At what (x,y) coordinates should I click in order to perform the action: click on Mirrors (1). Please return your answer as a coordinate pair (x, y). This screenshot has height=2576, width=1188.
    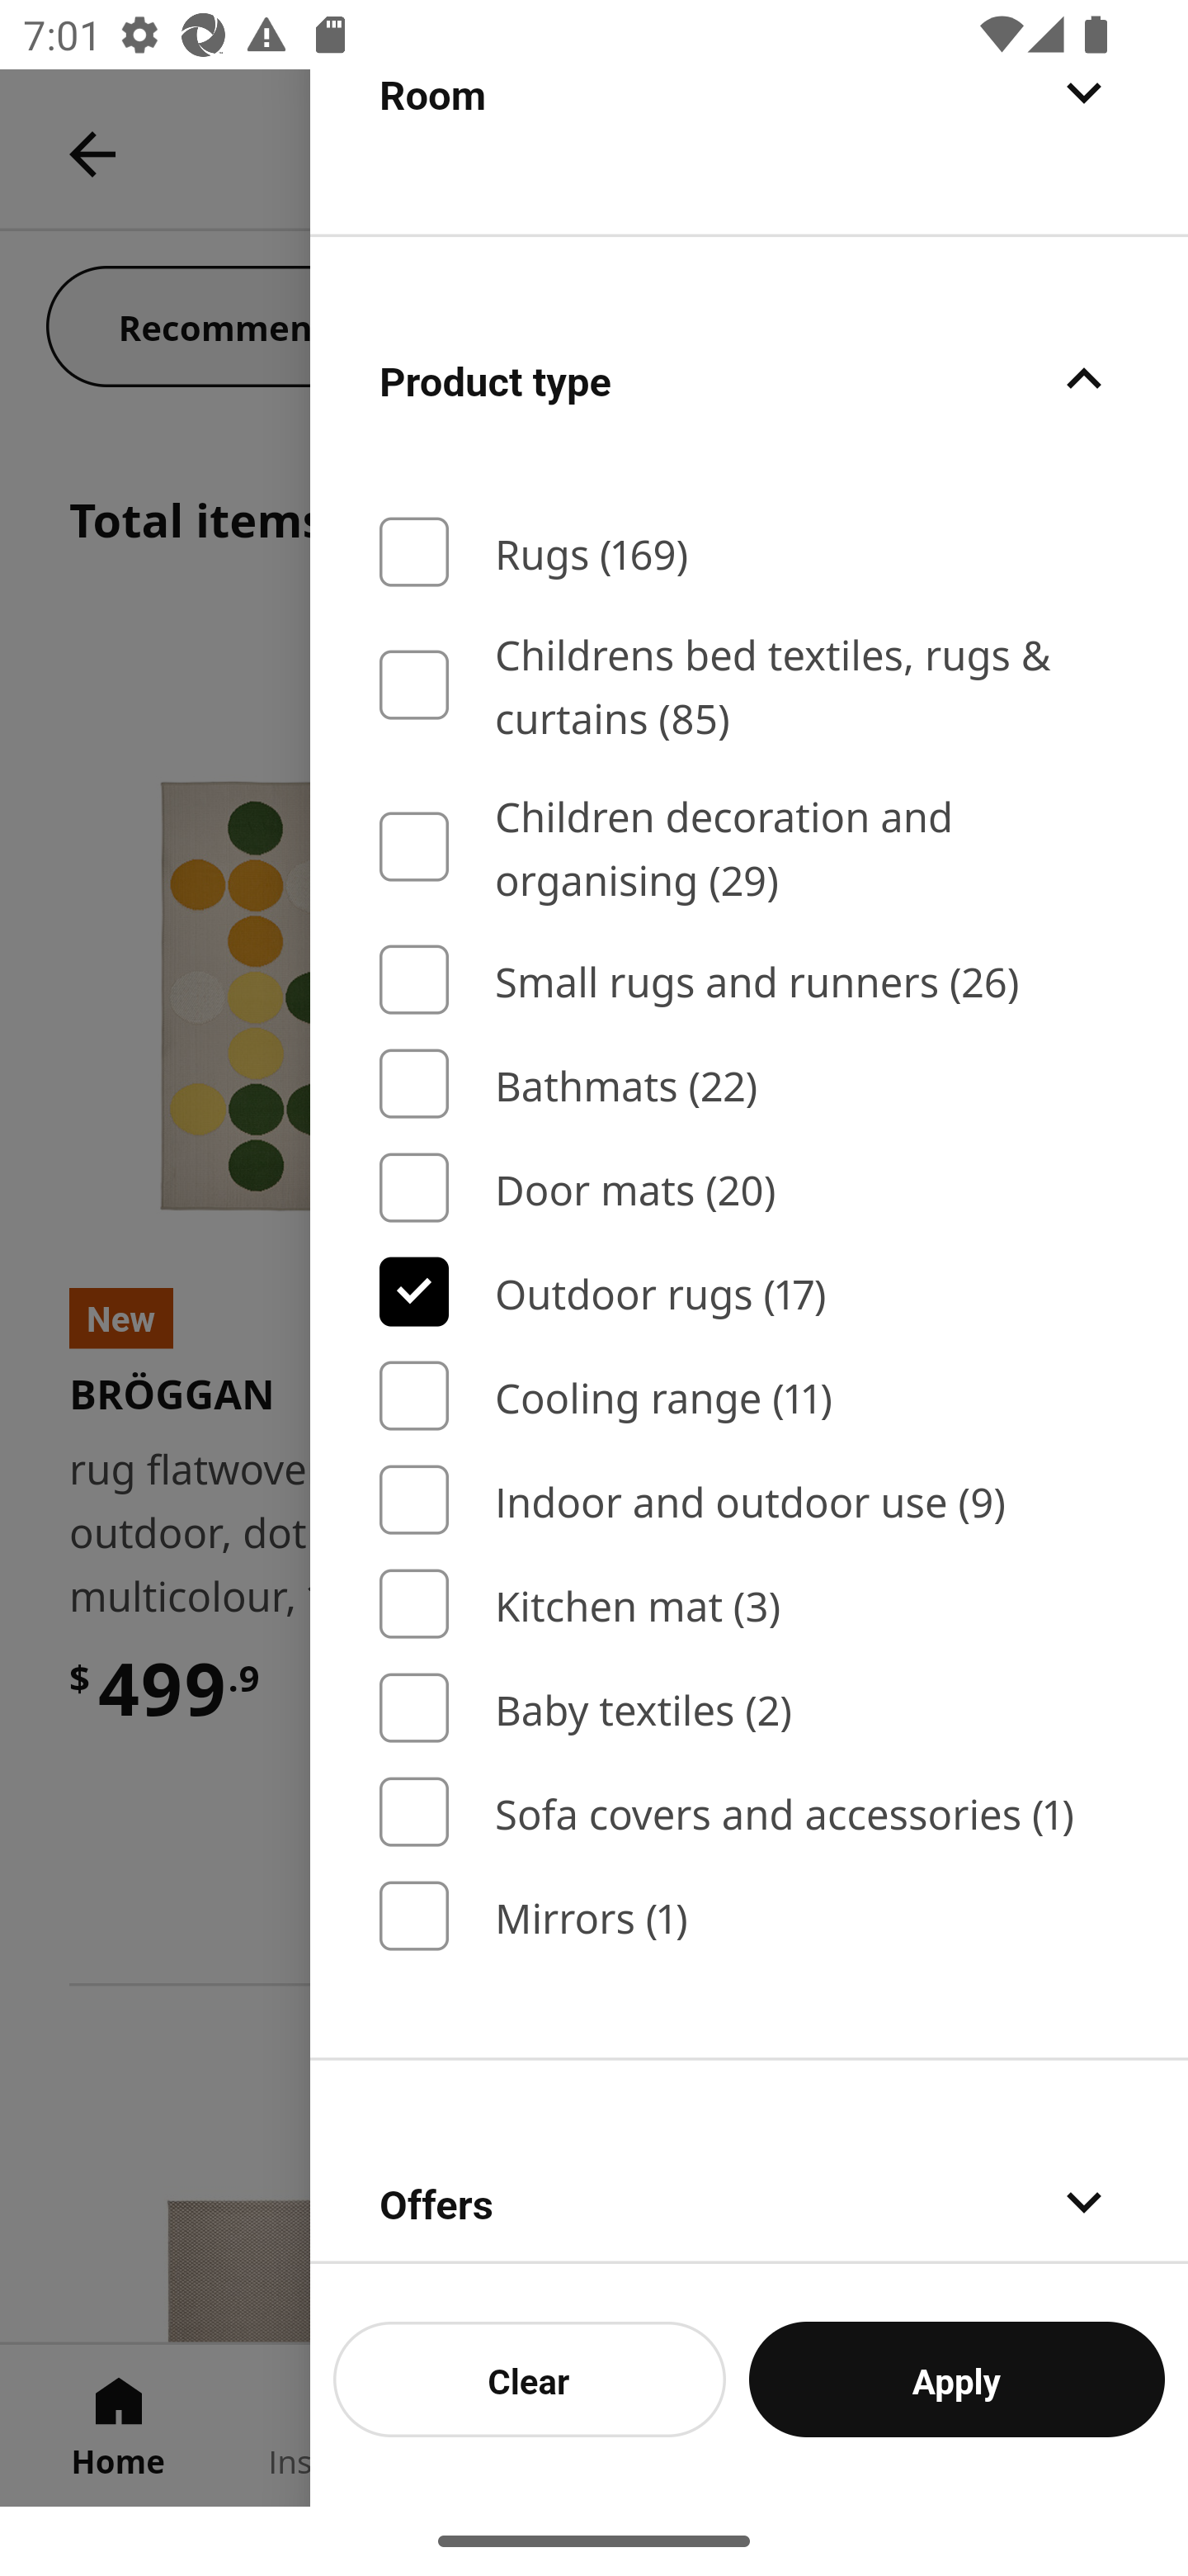
    Looking at the image, I should click on (749, 1915).